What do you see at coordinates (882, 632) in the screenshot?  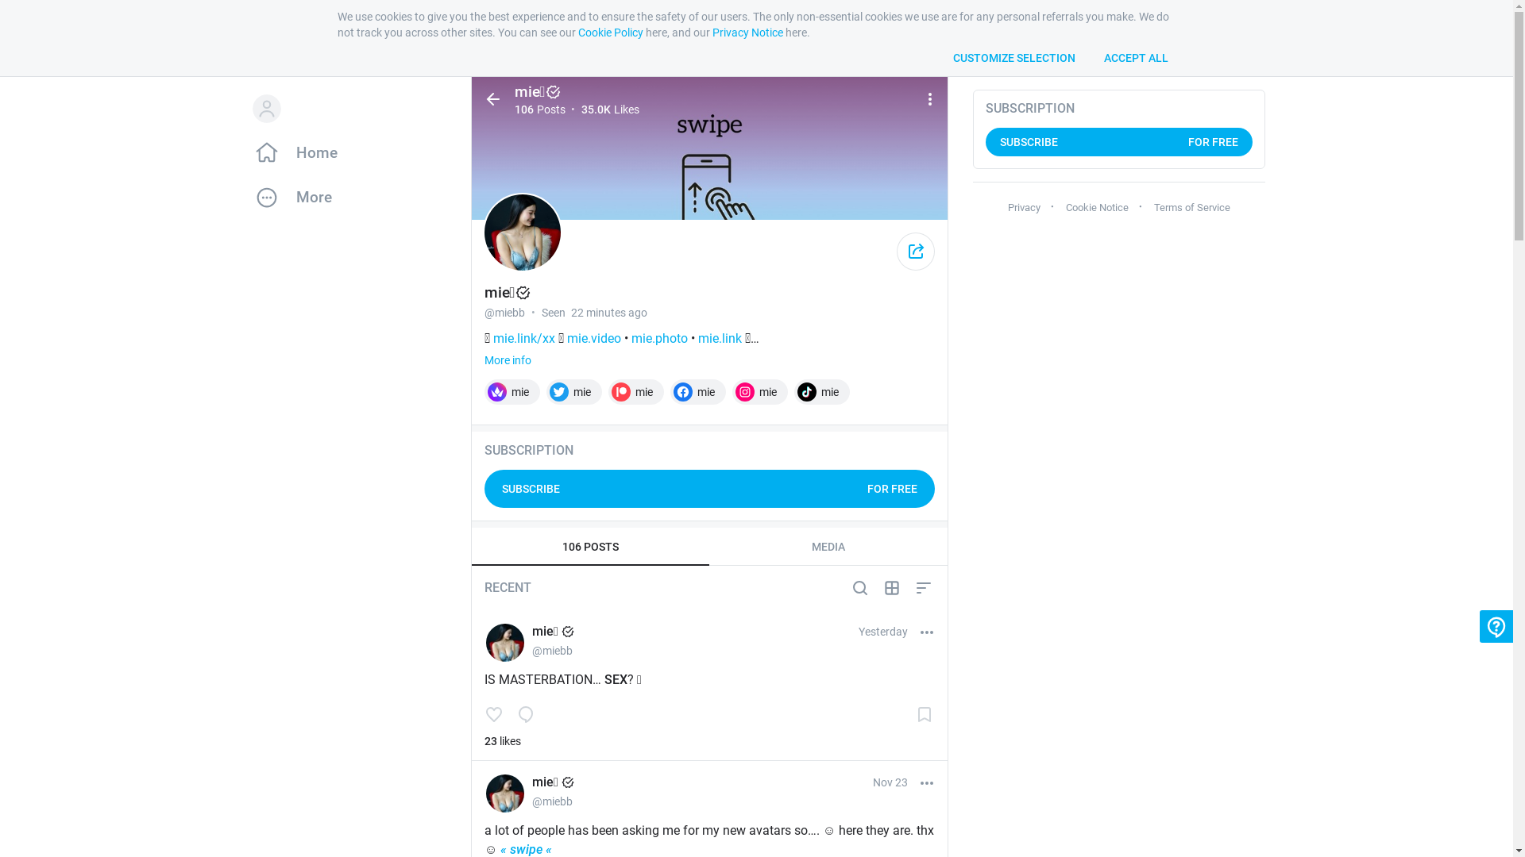 I see `Yesterday` at bounding box center [882, 632].